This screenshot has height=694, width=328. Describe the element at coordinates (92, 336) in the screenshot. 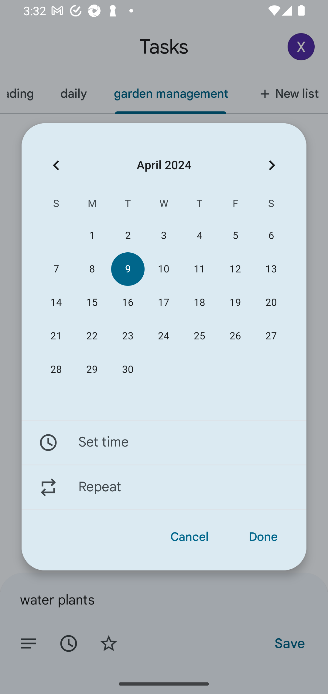

I see `22 22 April 2024` at that location.